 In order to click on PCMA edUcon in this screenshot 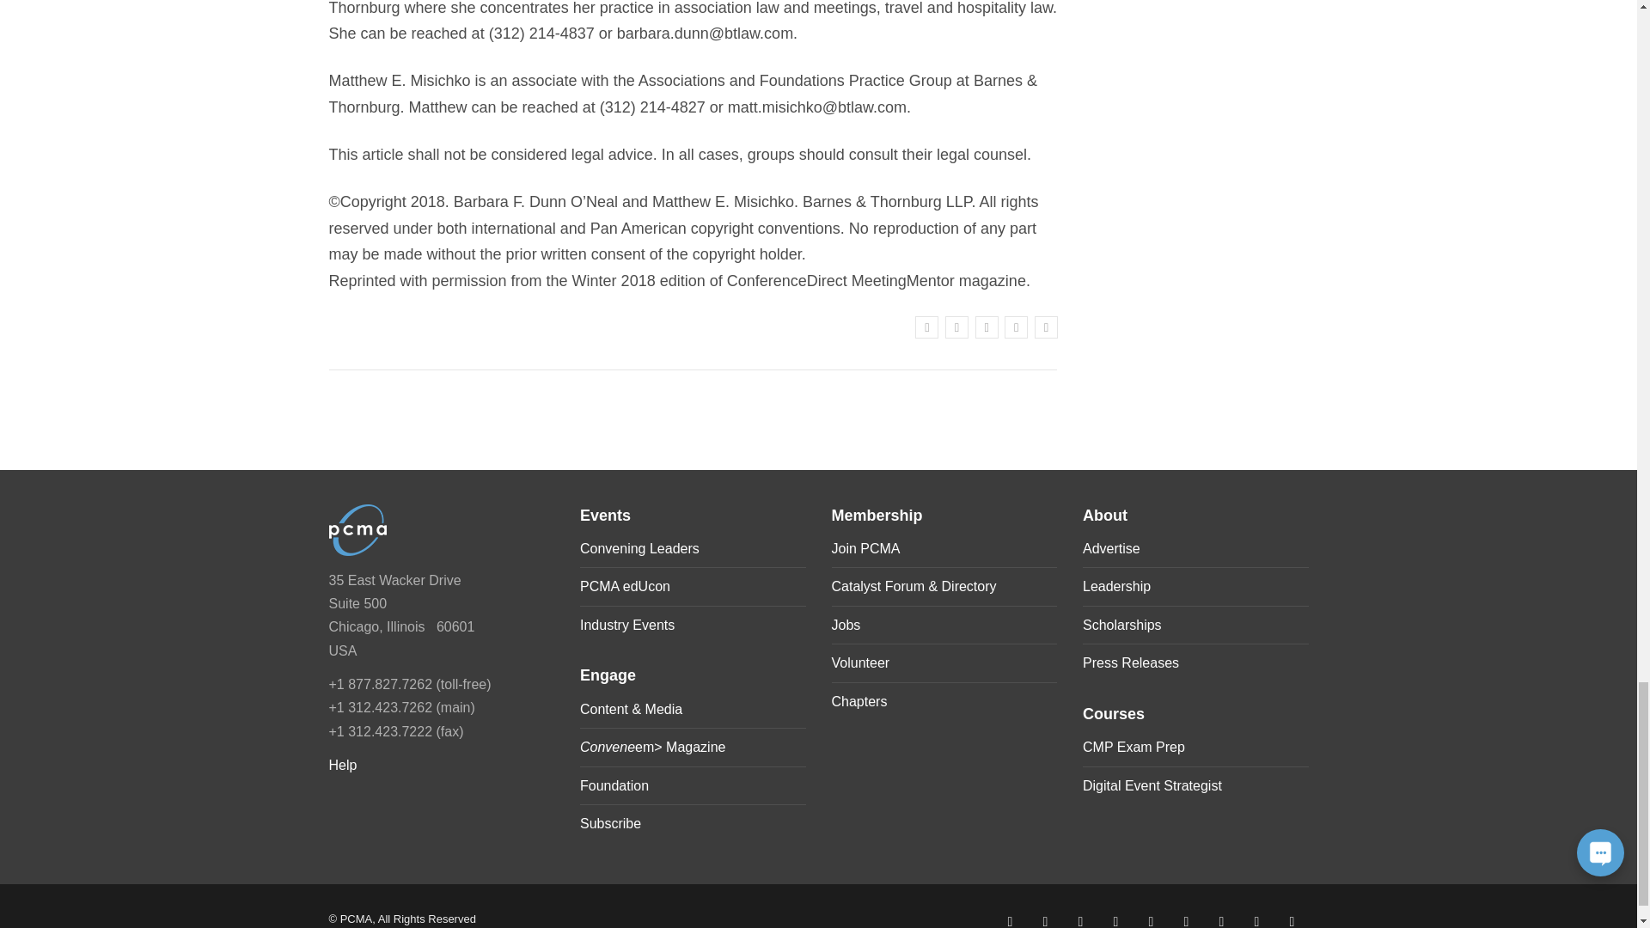, I will do `click(625, 586)`.